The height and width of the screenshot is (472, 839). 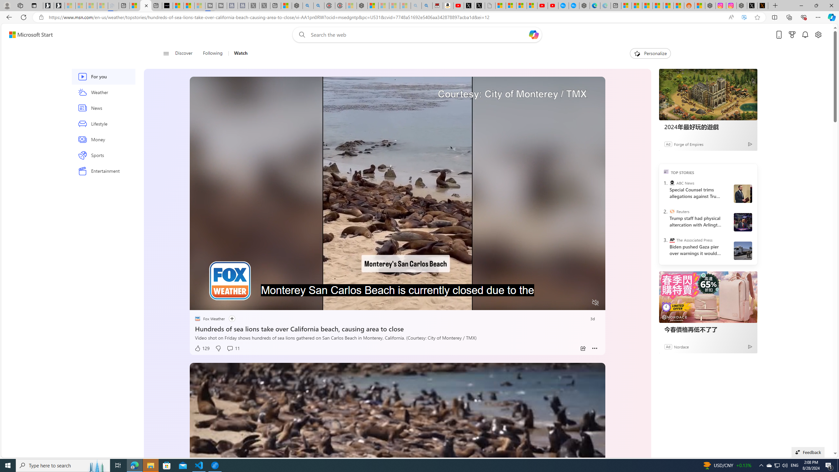 I want to click on Unmute, so click(x=596, y=303).